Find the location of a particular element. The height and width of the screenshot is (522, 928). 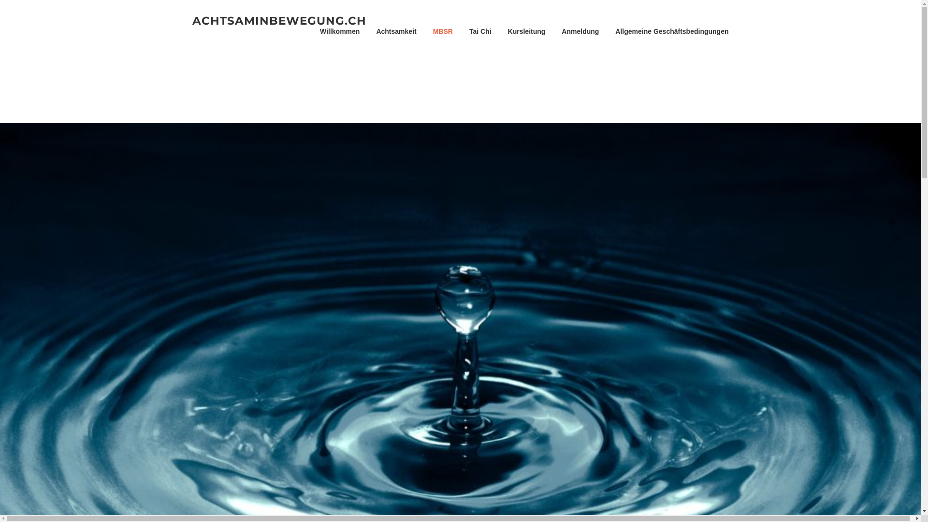

Willkommen is located at coordinates (340, 32).